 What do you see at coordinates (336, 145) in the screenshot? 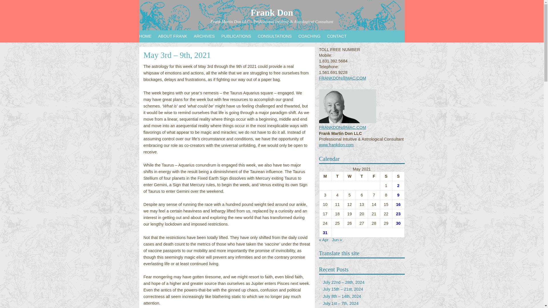
I see `www.frankdon.com` at bounding box center [336, 145].